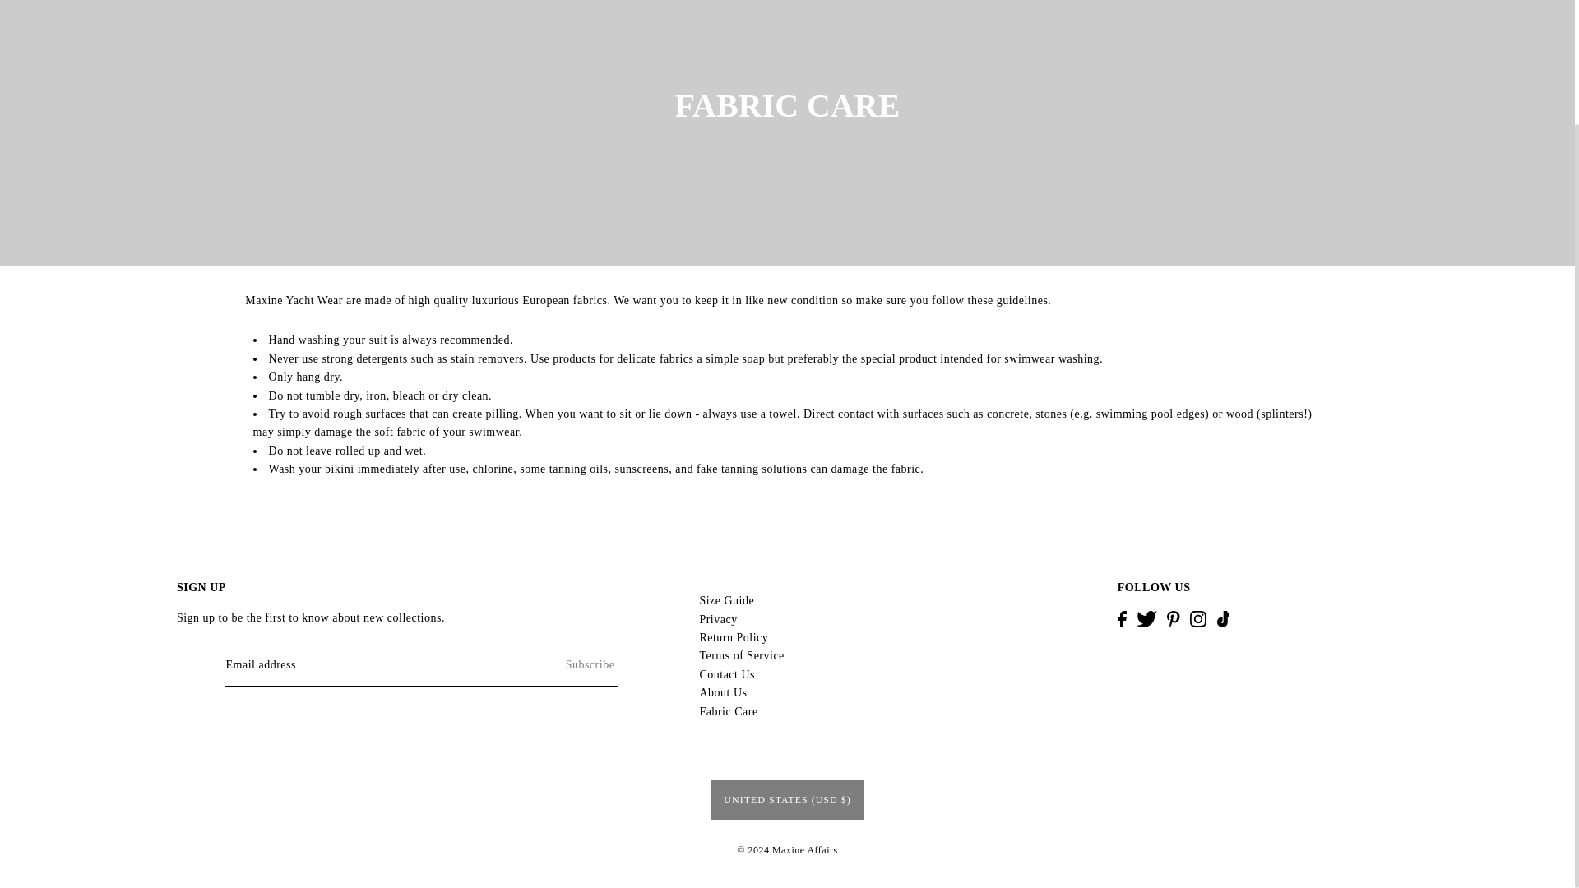  Describe the element at coordinates (727, 674) in the screenshot. I see `Contact Us` at that location.